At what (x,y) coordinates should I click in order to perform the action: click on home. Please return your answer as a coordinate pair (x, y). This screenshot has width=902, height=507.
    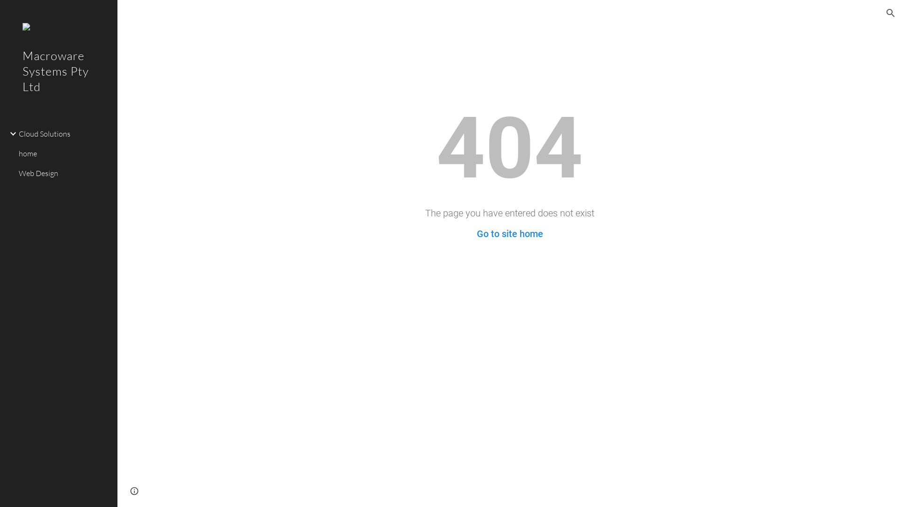
    Looking at the image, I should click on (64, 154).